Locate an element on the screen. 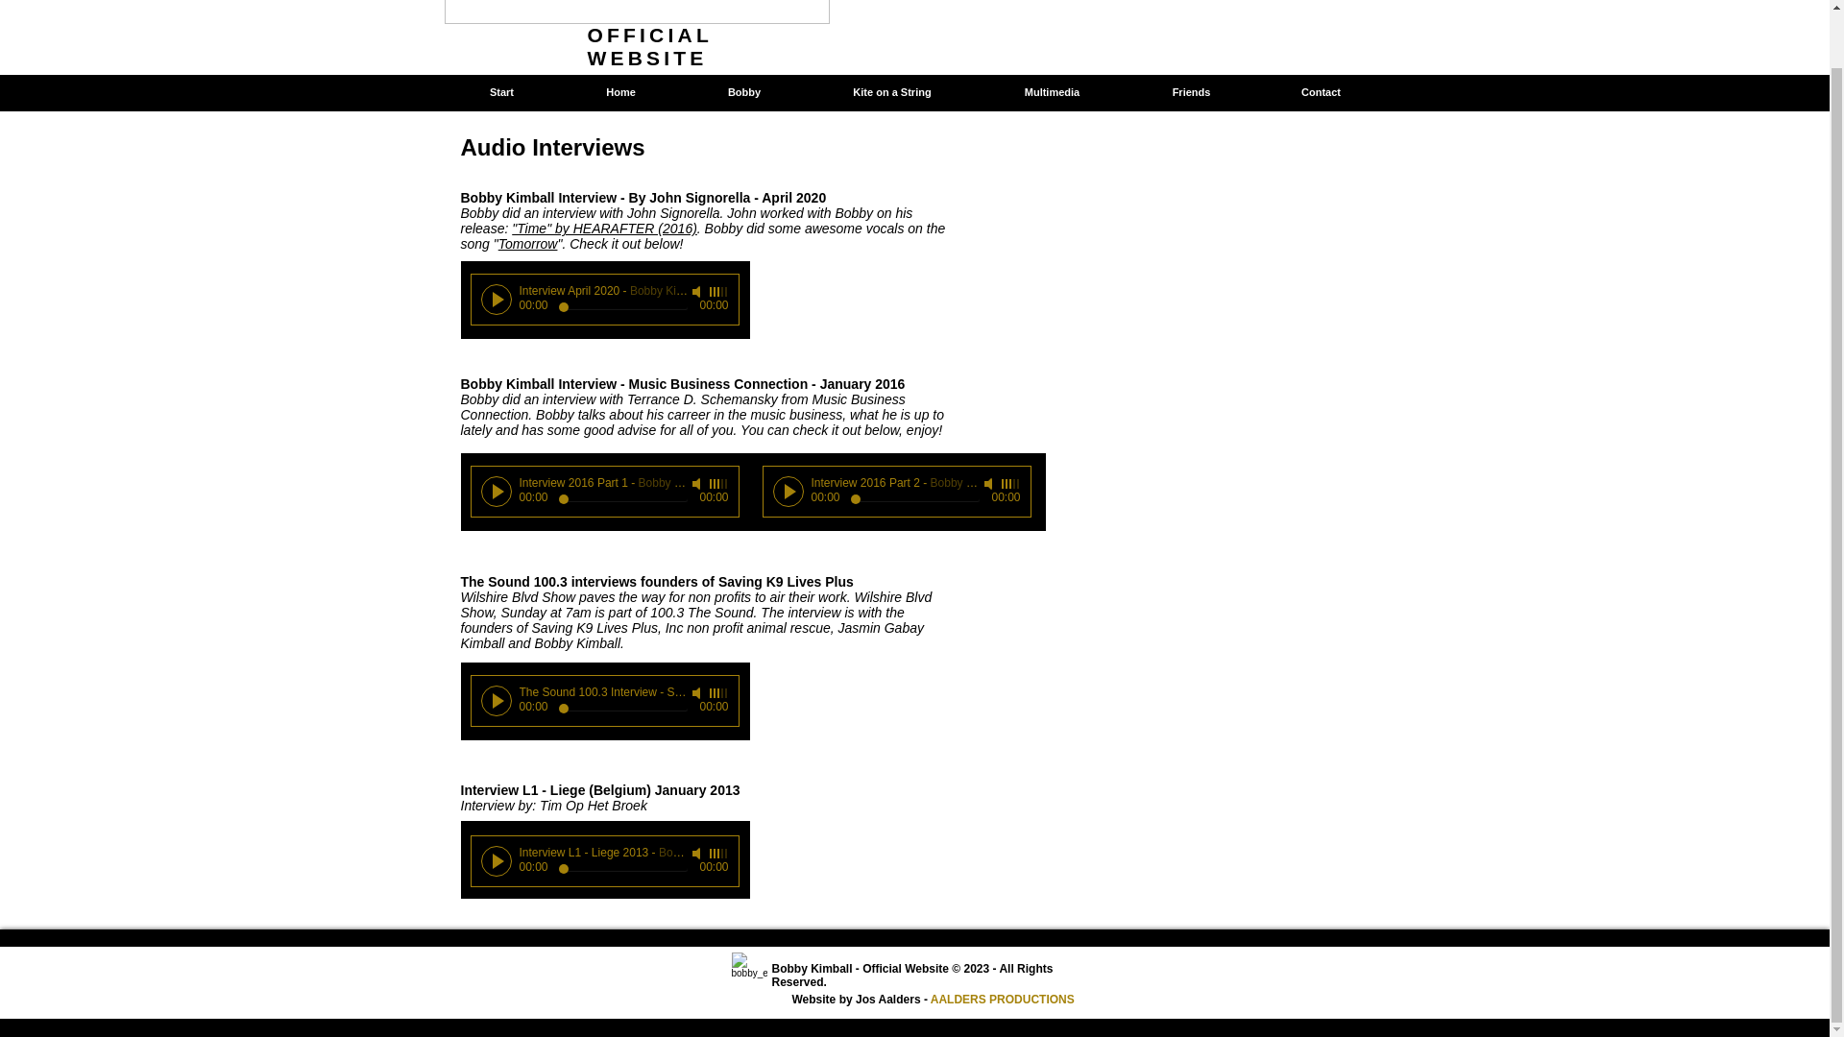 The height and width of the screenshot is (1037, 1844). Contact is located at coordinates (1321, 92).